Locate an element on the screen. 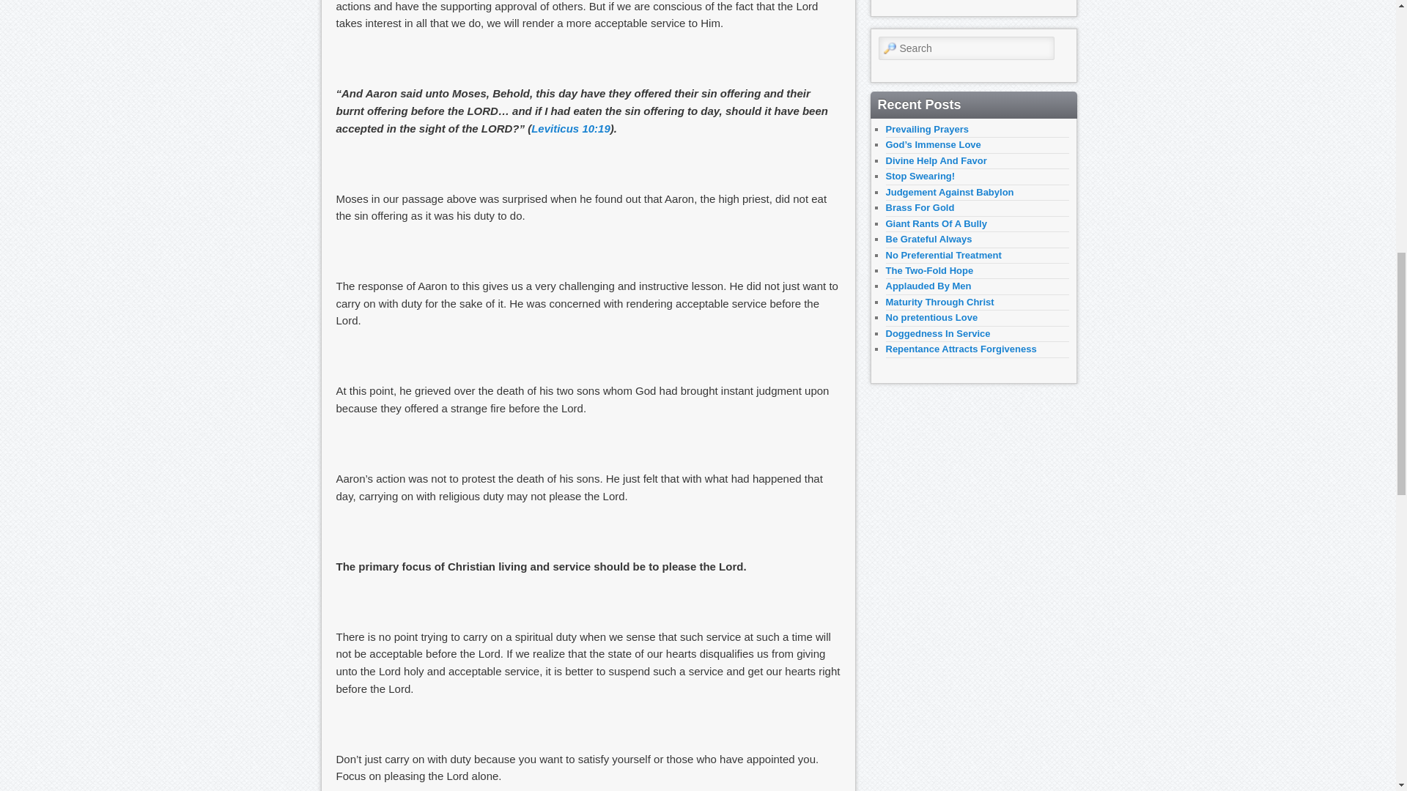  No Preferential Treatment is located at coordinates (942, 255).